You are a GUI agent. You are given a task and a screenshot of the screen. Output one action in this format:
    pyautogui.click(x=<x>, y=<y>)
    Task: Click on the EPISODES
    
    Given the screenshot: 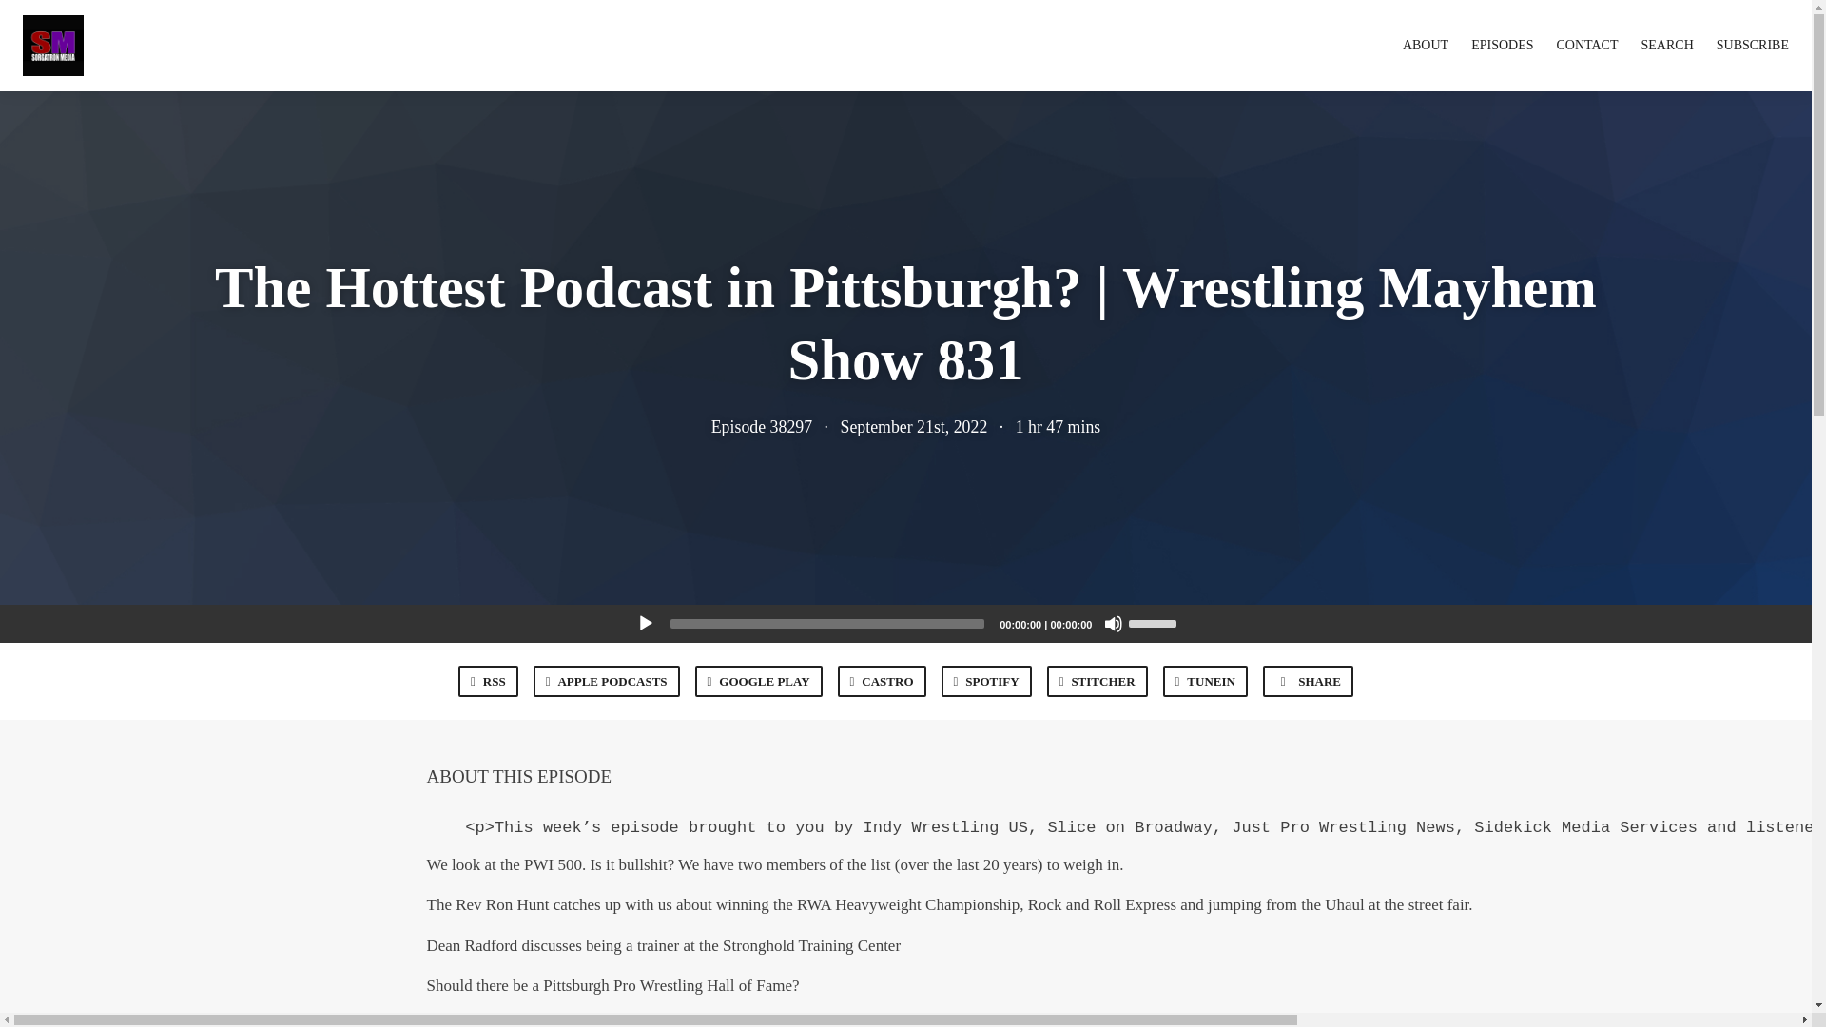 What is the action you would take?
    pyautogui.click(x=1503, y=45)
    